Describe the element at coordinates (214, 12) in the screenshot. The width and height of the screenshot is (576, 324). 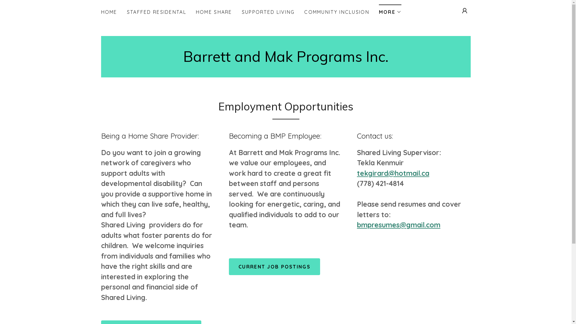
I see `HOME SHARE` at that location.